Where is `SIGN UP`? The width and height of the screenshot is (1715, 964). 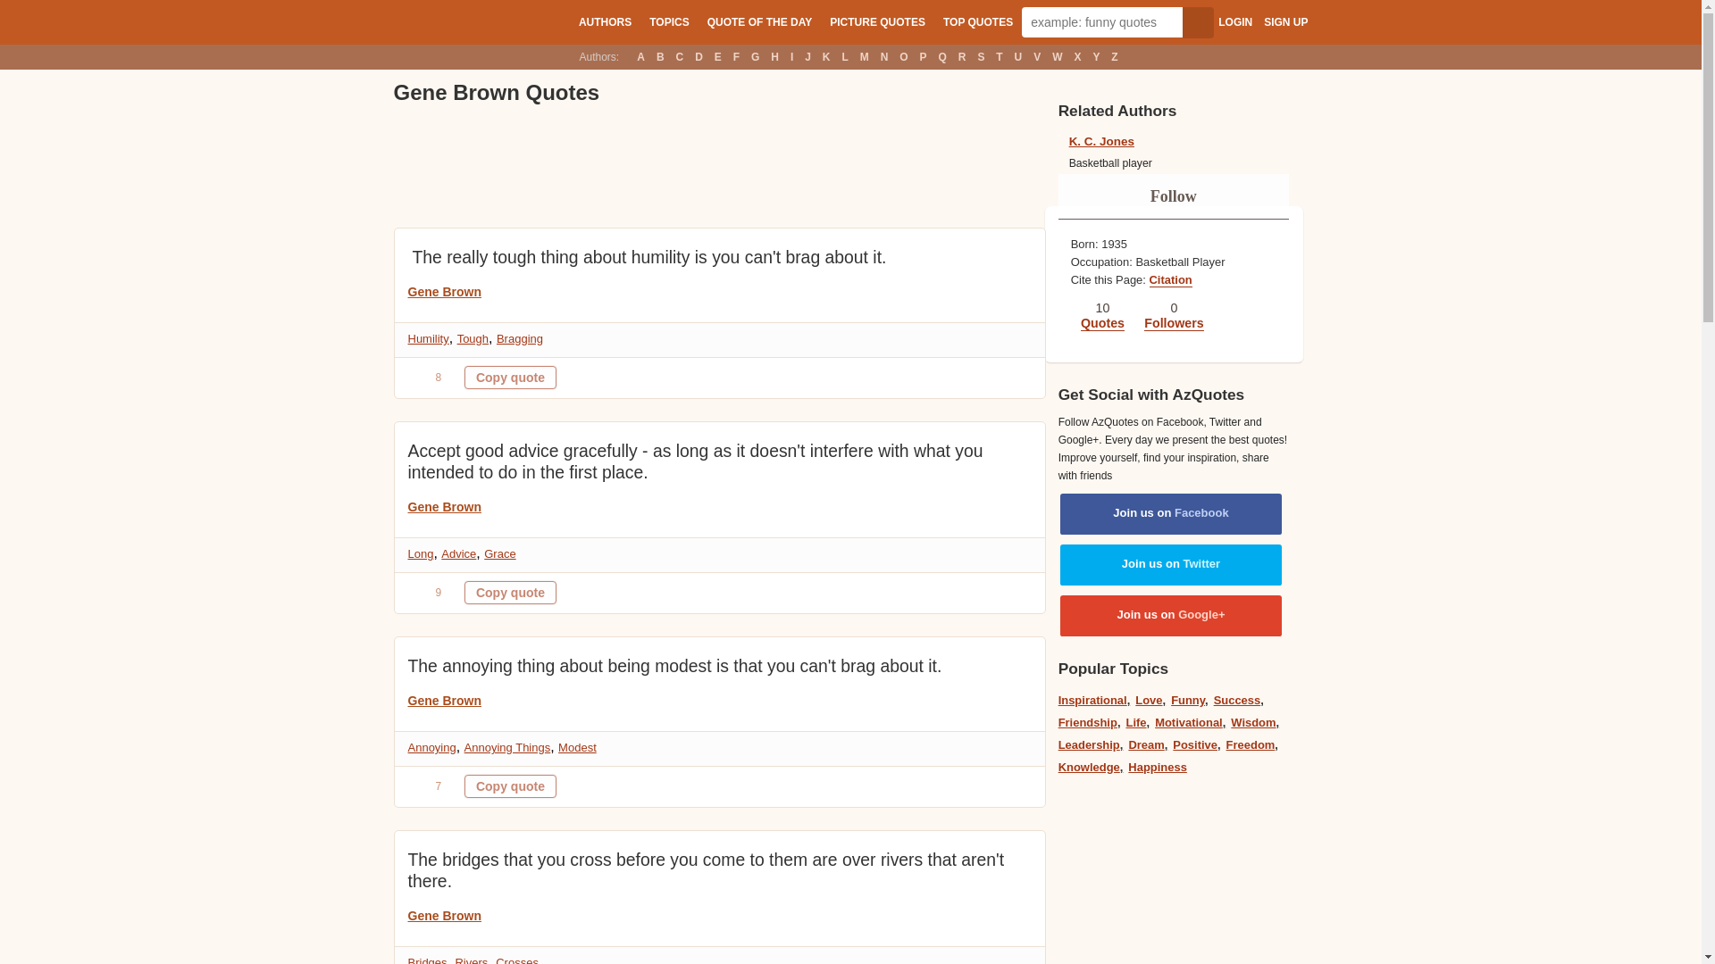 SIGN UP is located at coordinates (1285, 22).